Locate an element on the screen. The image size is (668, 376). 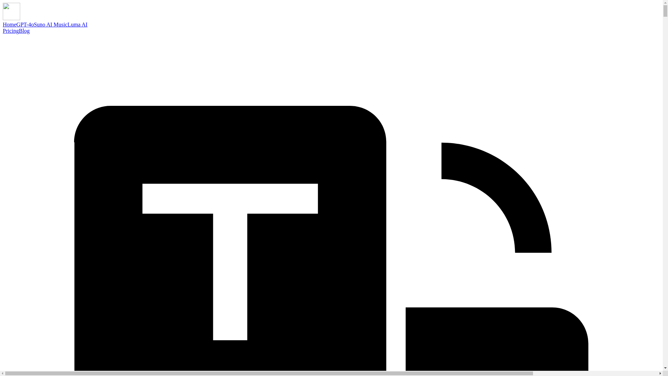
Home is located at coordinates (9, 24).